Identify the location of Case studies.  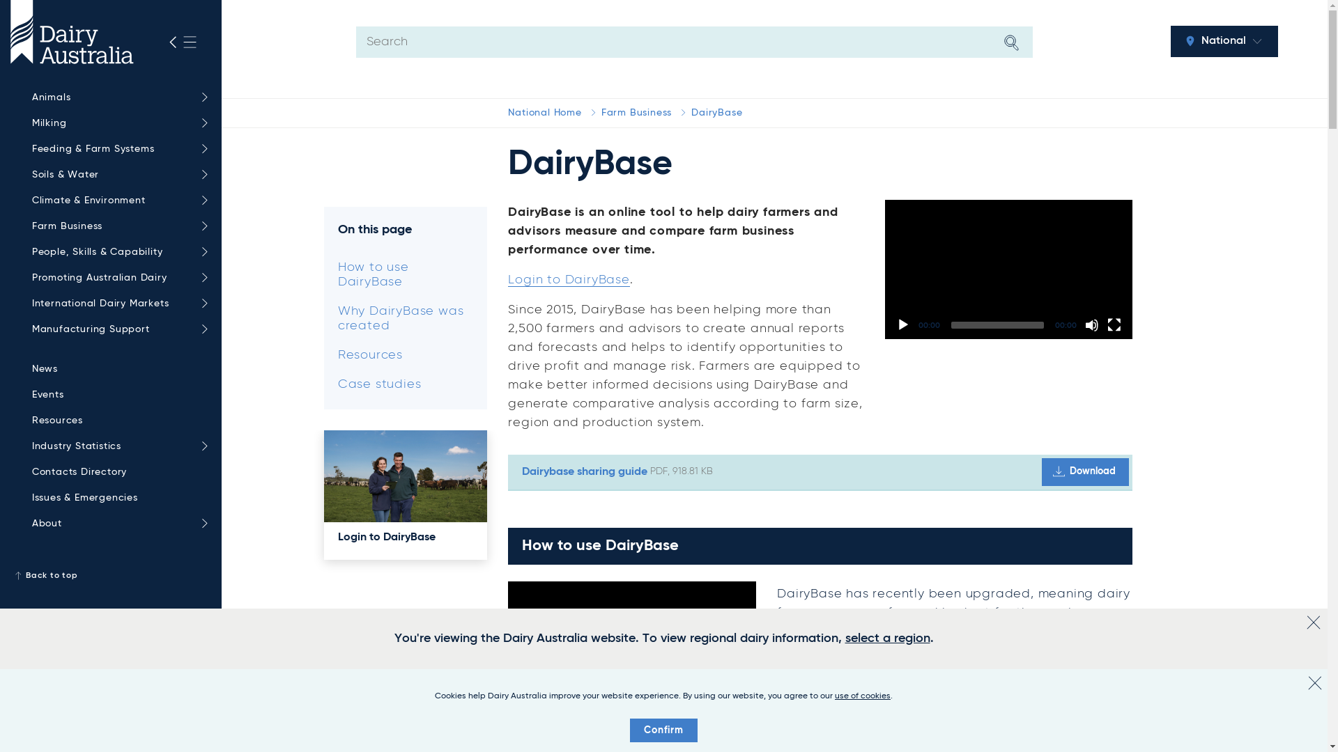
(406, 385).